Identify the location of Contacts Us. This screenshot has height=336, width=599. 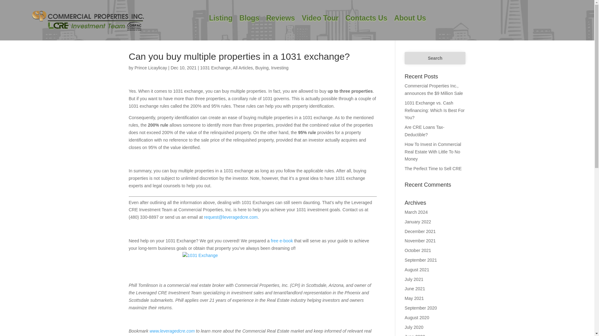
(366, 19).